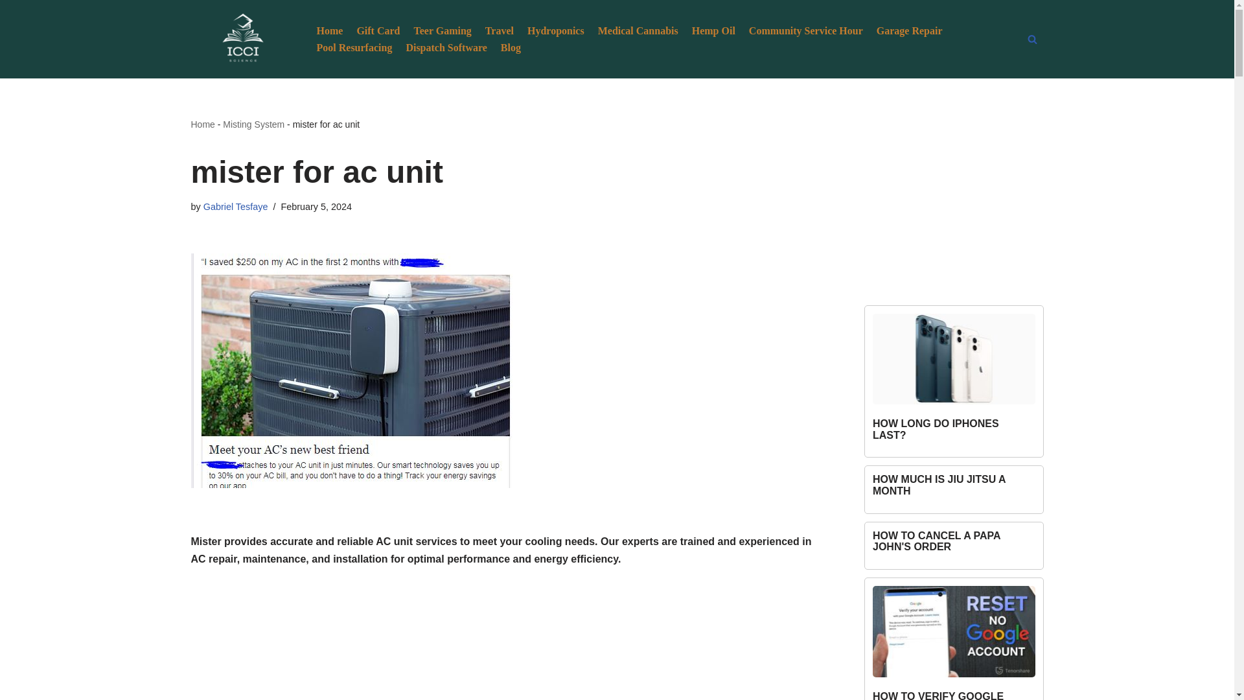  I want to click on Dispatch Software, so click(446, 48).